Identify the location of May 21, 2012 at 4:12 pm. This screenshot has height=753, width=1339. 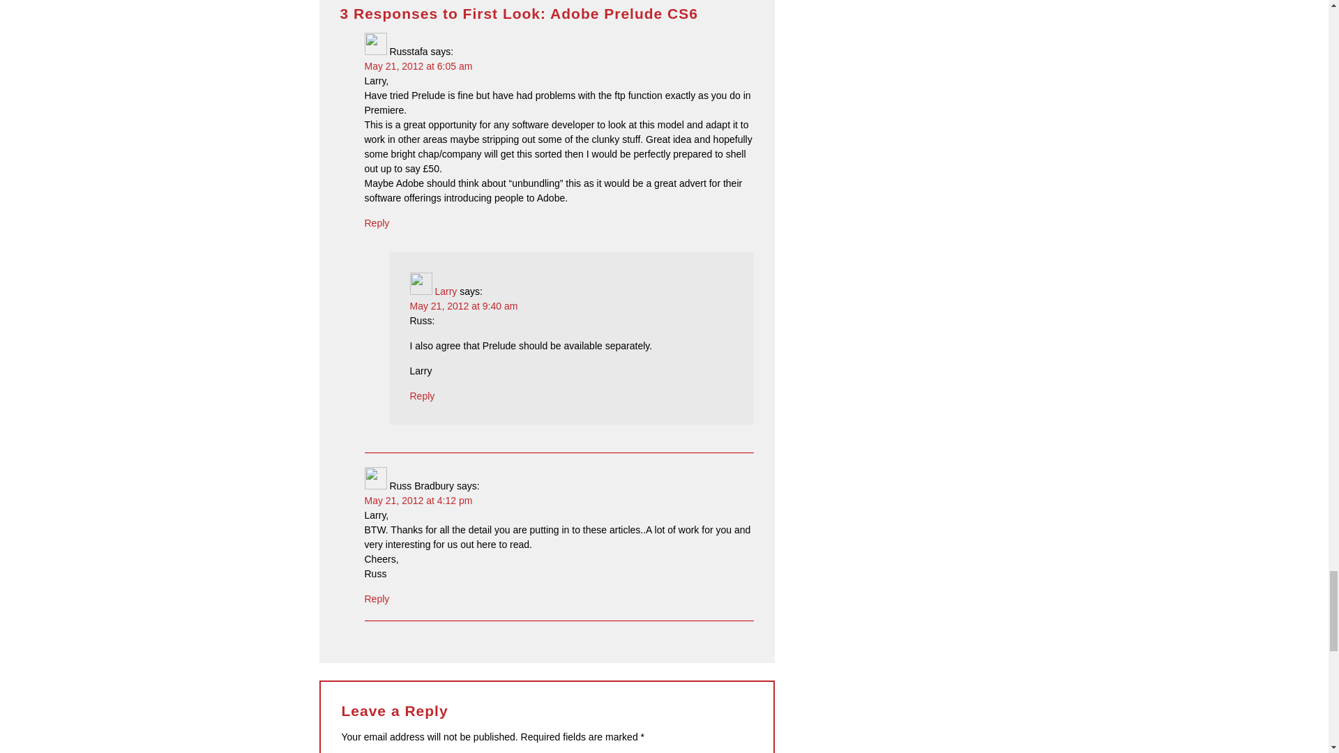
(418, 500).